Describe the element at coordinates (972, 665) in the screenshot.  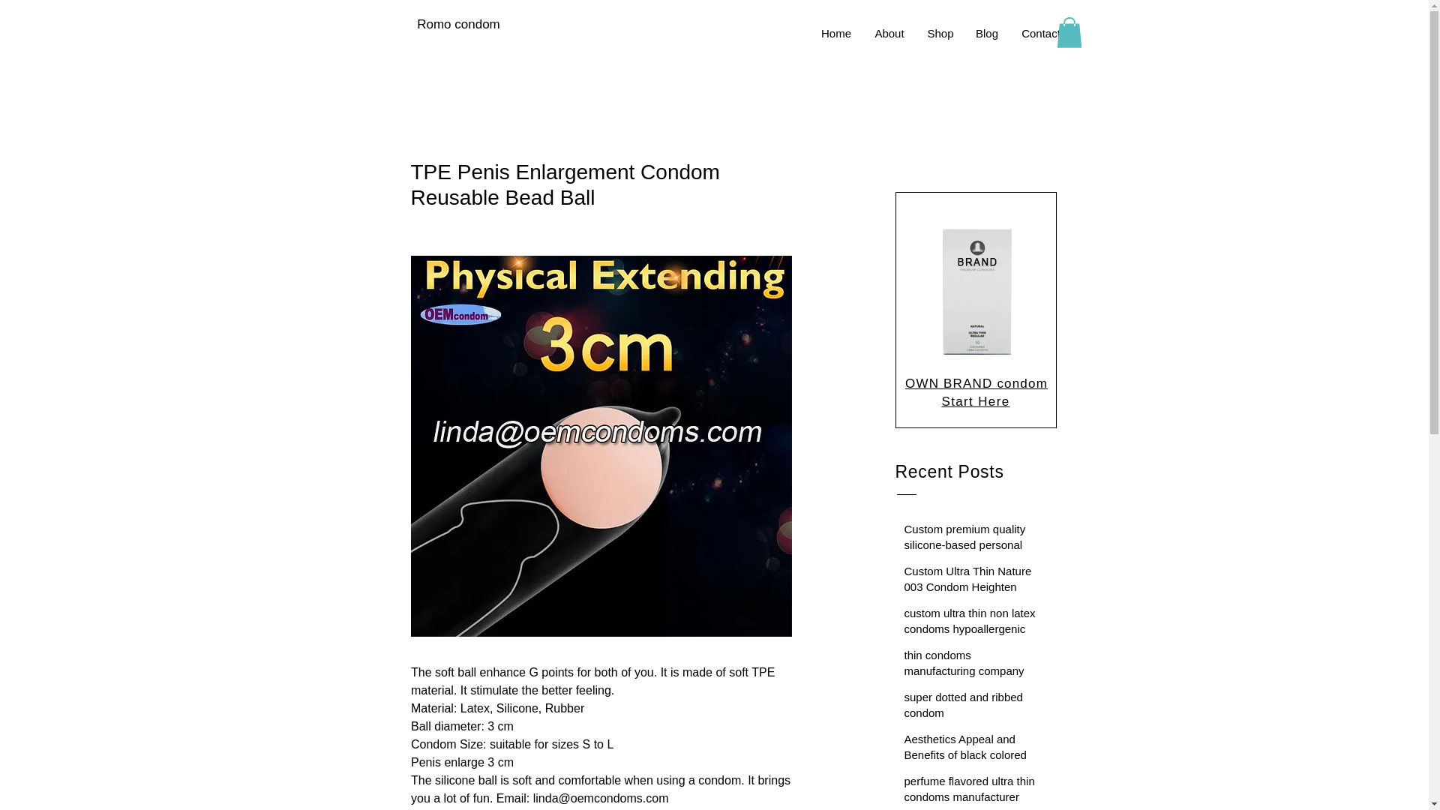
I see `thin condoms manufacturing company` at that location.